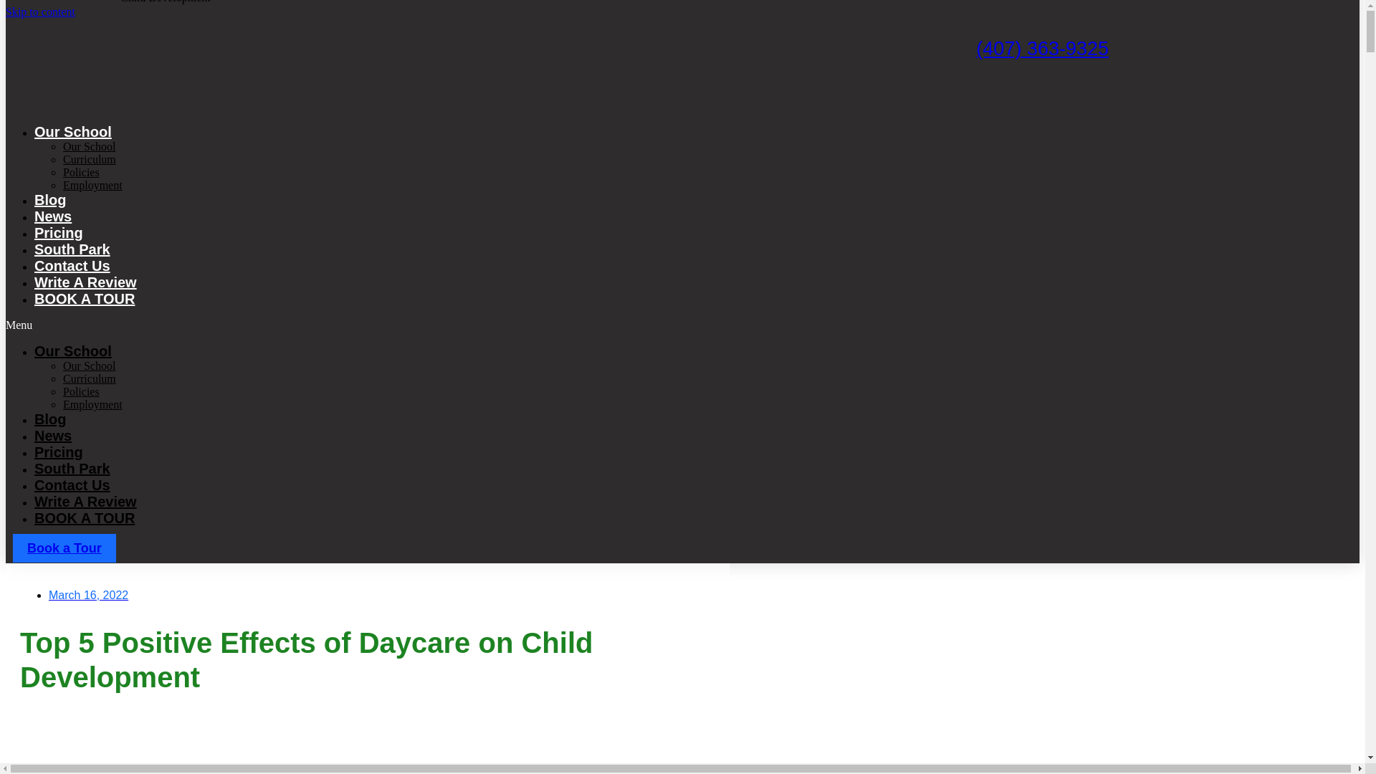 Image resolution: width=1376 pixels, height=774 pixels. Describe the element at coordinates (85, 502) in the screenshot. I see `Write A Review` at that location.